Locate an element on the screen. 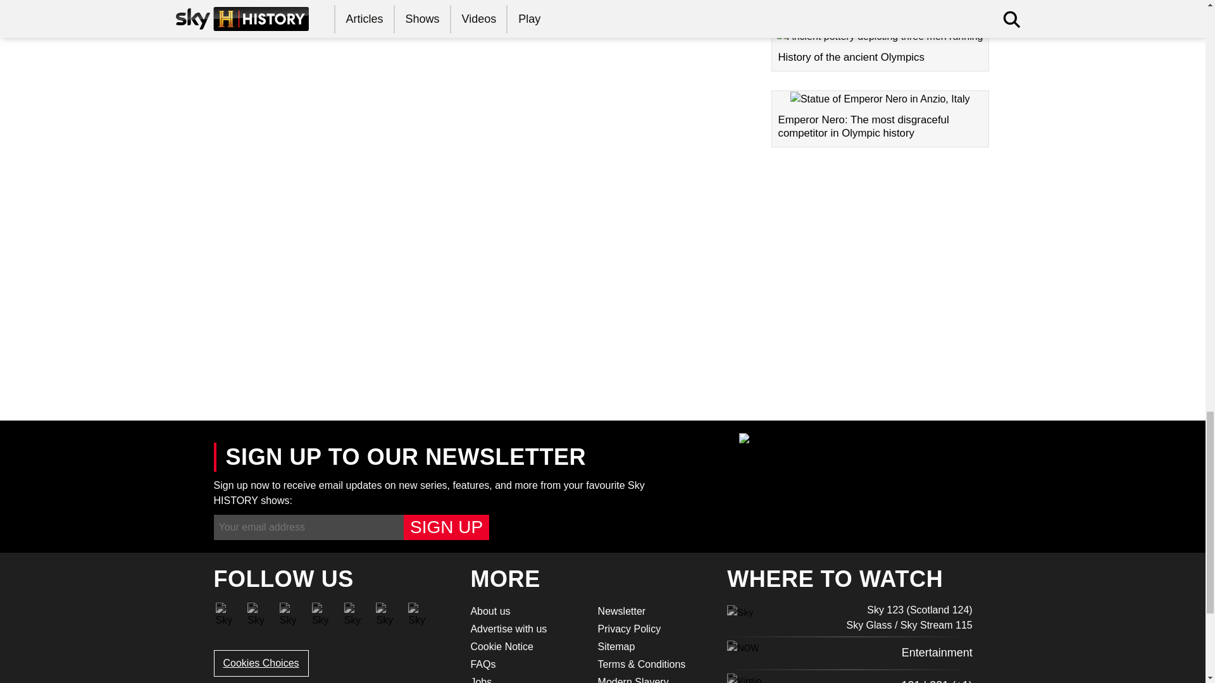  Sign Up is located at coordinates (446, 527).